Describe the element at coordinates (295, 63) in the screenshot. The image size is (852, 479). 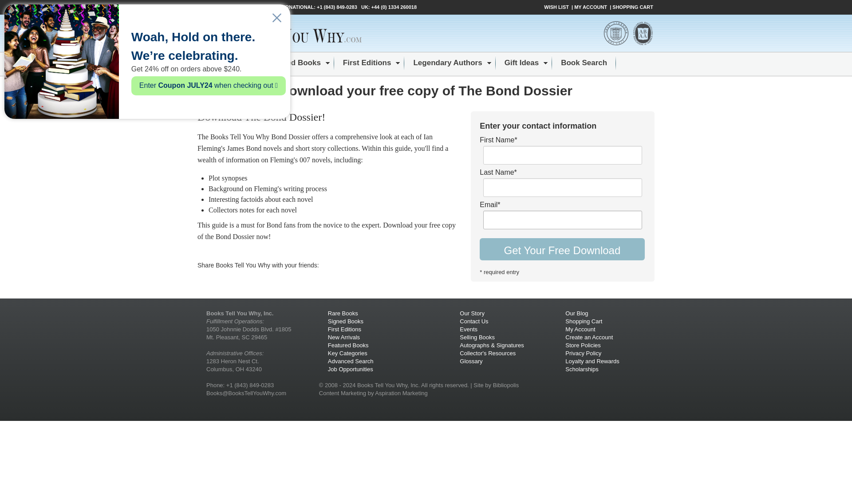
I see `Signed Books` at that location.